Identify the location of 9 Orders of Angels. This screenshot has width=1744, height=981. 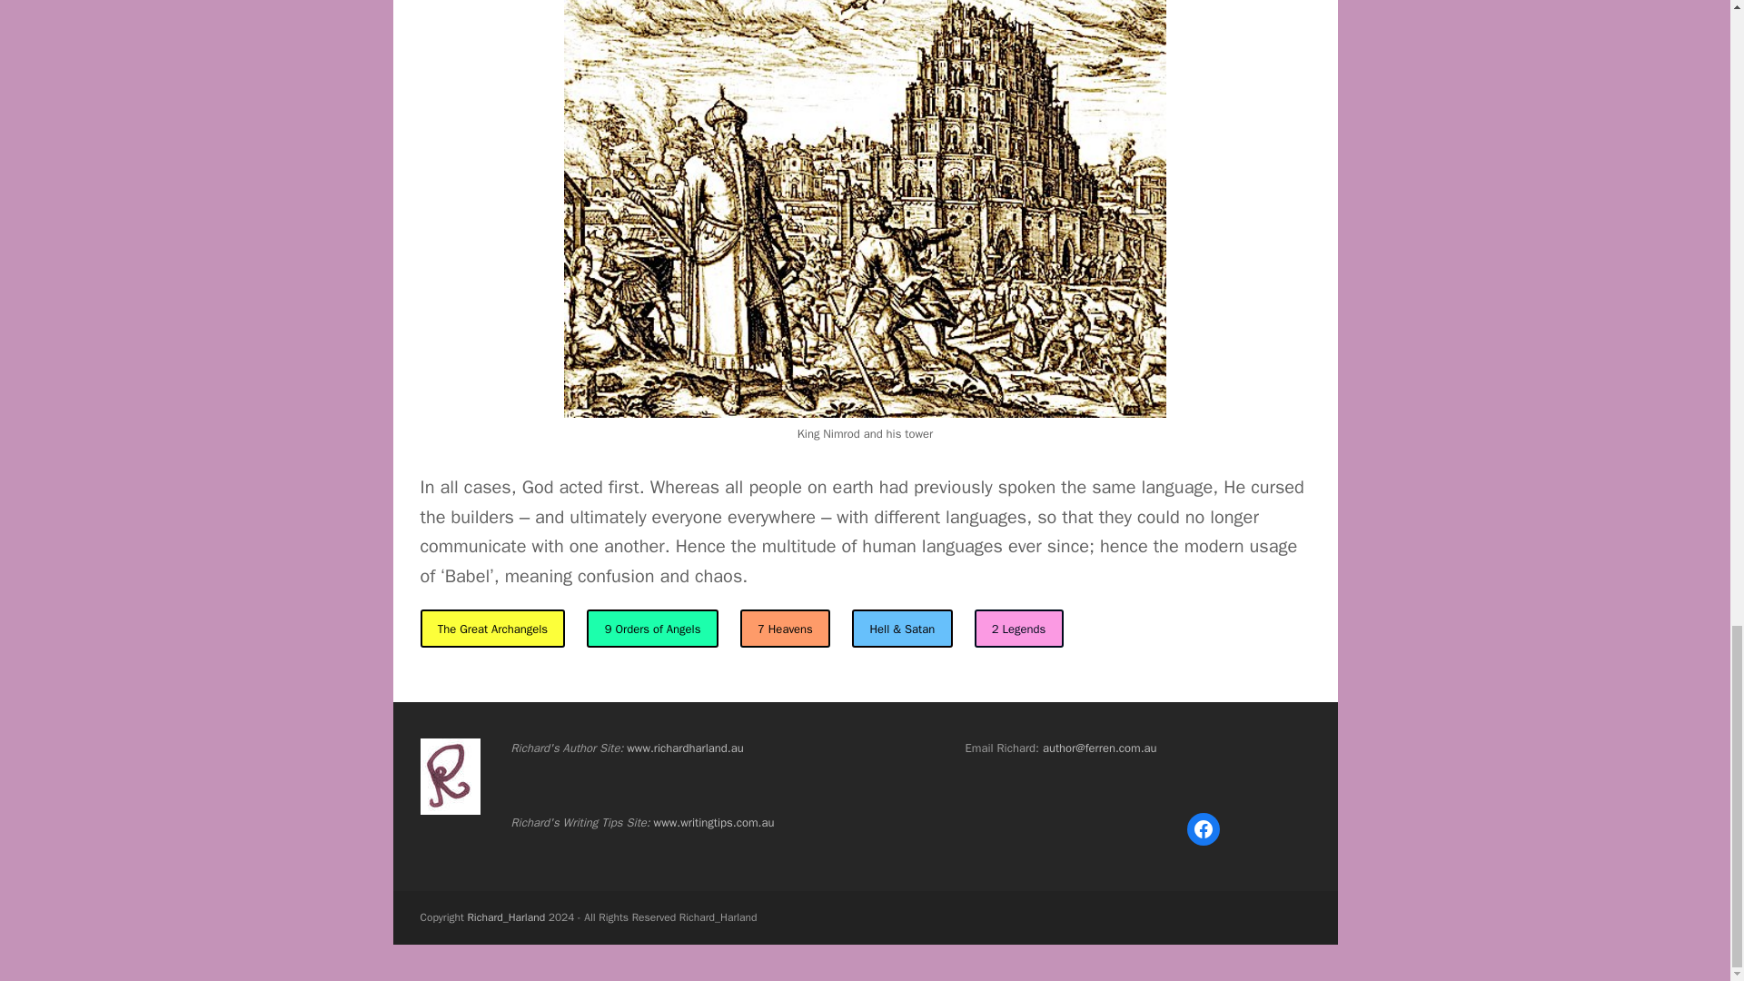
(651, 628).